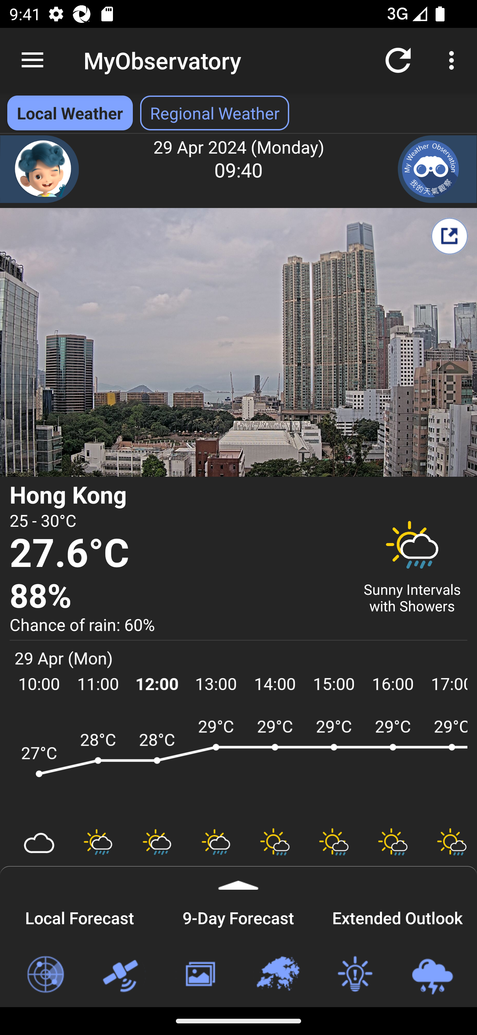 The image size is (477, 1035). Describe the element at coordinates (70, 113) in the screenshot. I see `Local Weather Local Weather selected` at that location.